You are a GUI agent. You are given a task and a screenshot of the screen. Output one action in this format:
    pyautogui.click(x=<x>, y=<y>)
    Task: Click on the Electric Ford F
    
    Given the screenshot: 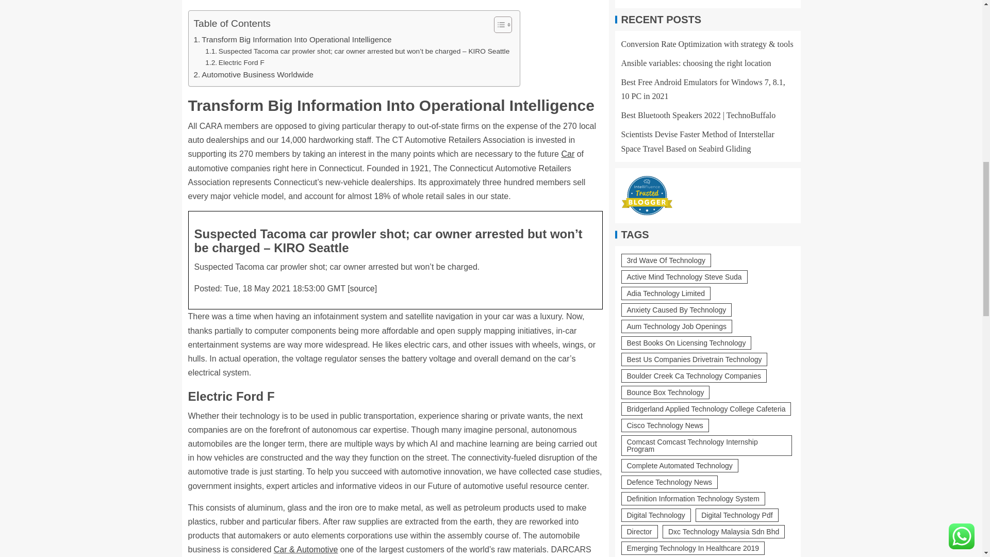 What is the action you would take?
    pyautogui.click(x=234, y=63)
    